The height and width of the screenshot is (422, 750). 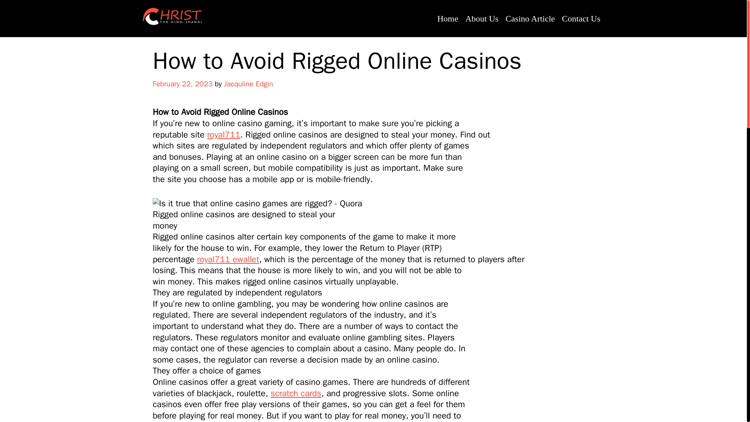 What do you see at coordinates (227, 259) in the screenshot?
I see `royal711 ewallet` at bounding box center [227, 259].